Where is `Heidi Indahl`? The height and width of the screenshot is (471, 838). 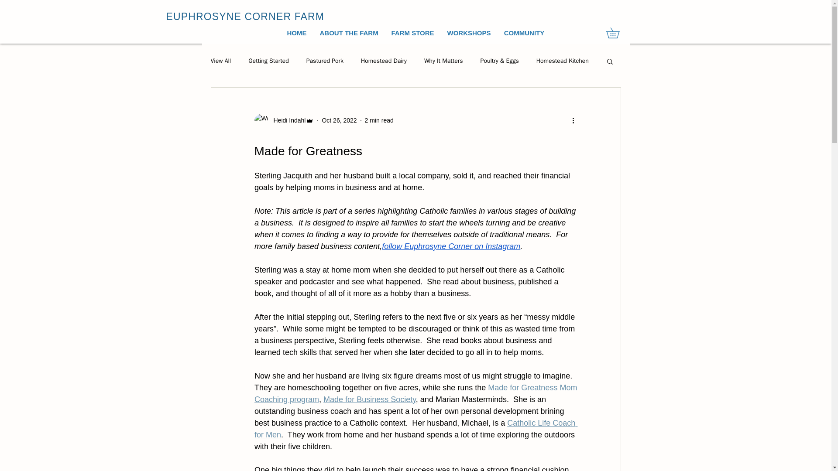
Heidi Indahl is located at coordinates (284, 120).